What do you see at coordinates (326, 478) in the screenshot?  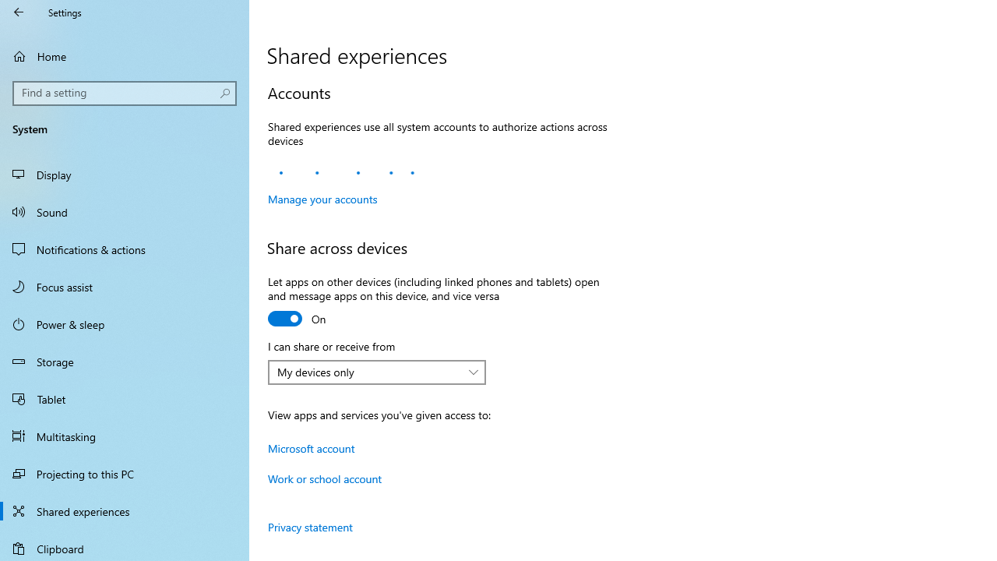 I see `Work or school account` at bounding box center [326, 478].